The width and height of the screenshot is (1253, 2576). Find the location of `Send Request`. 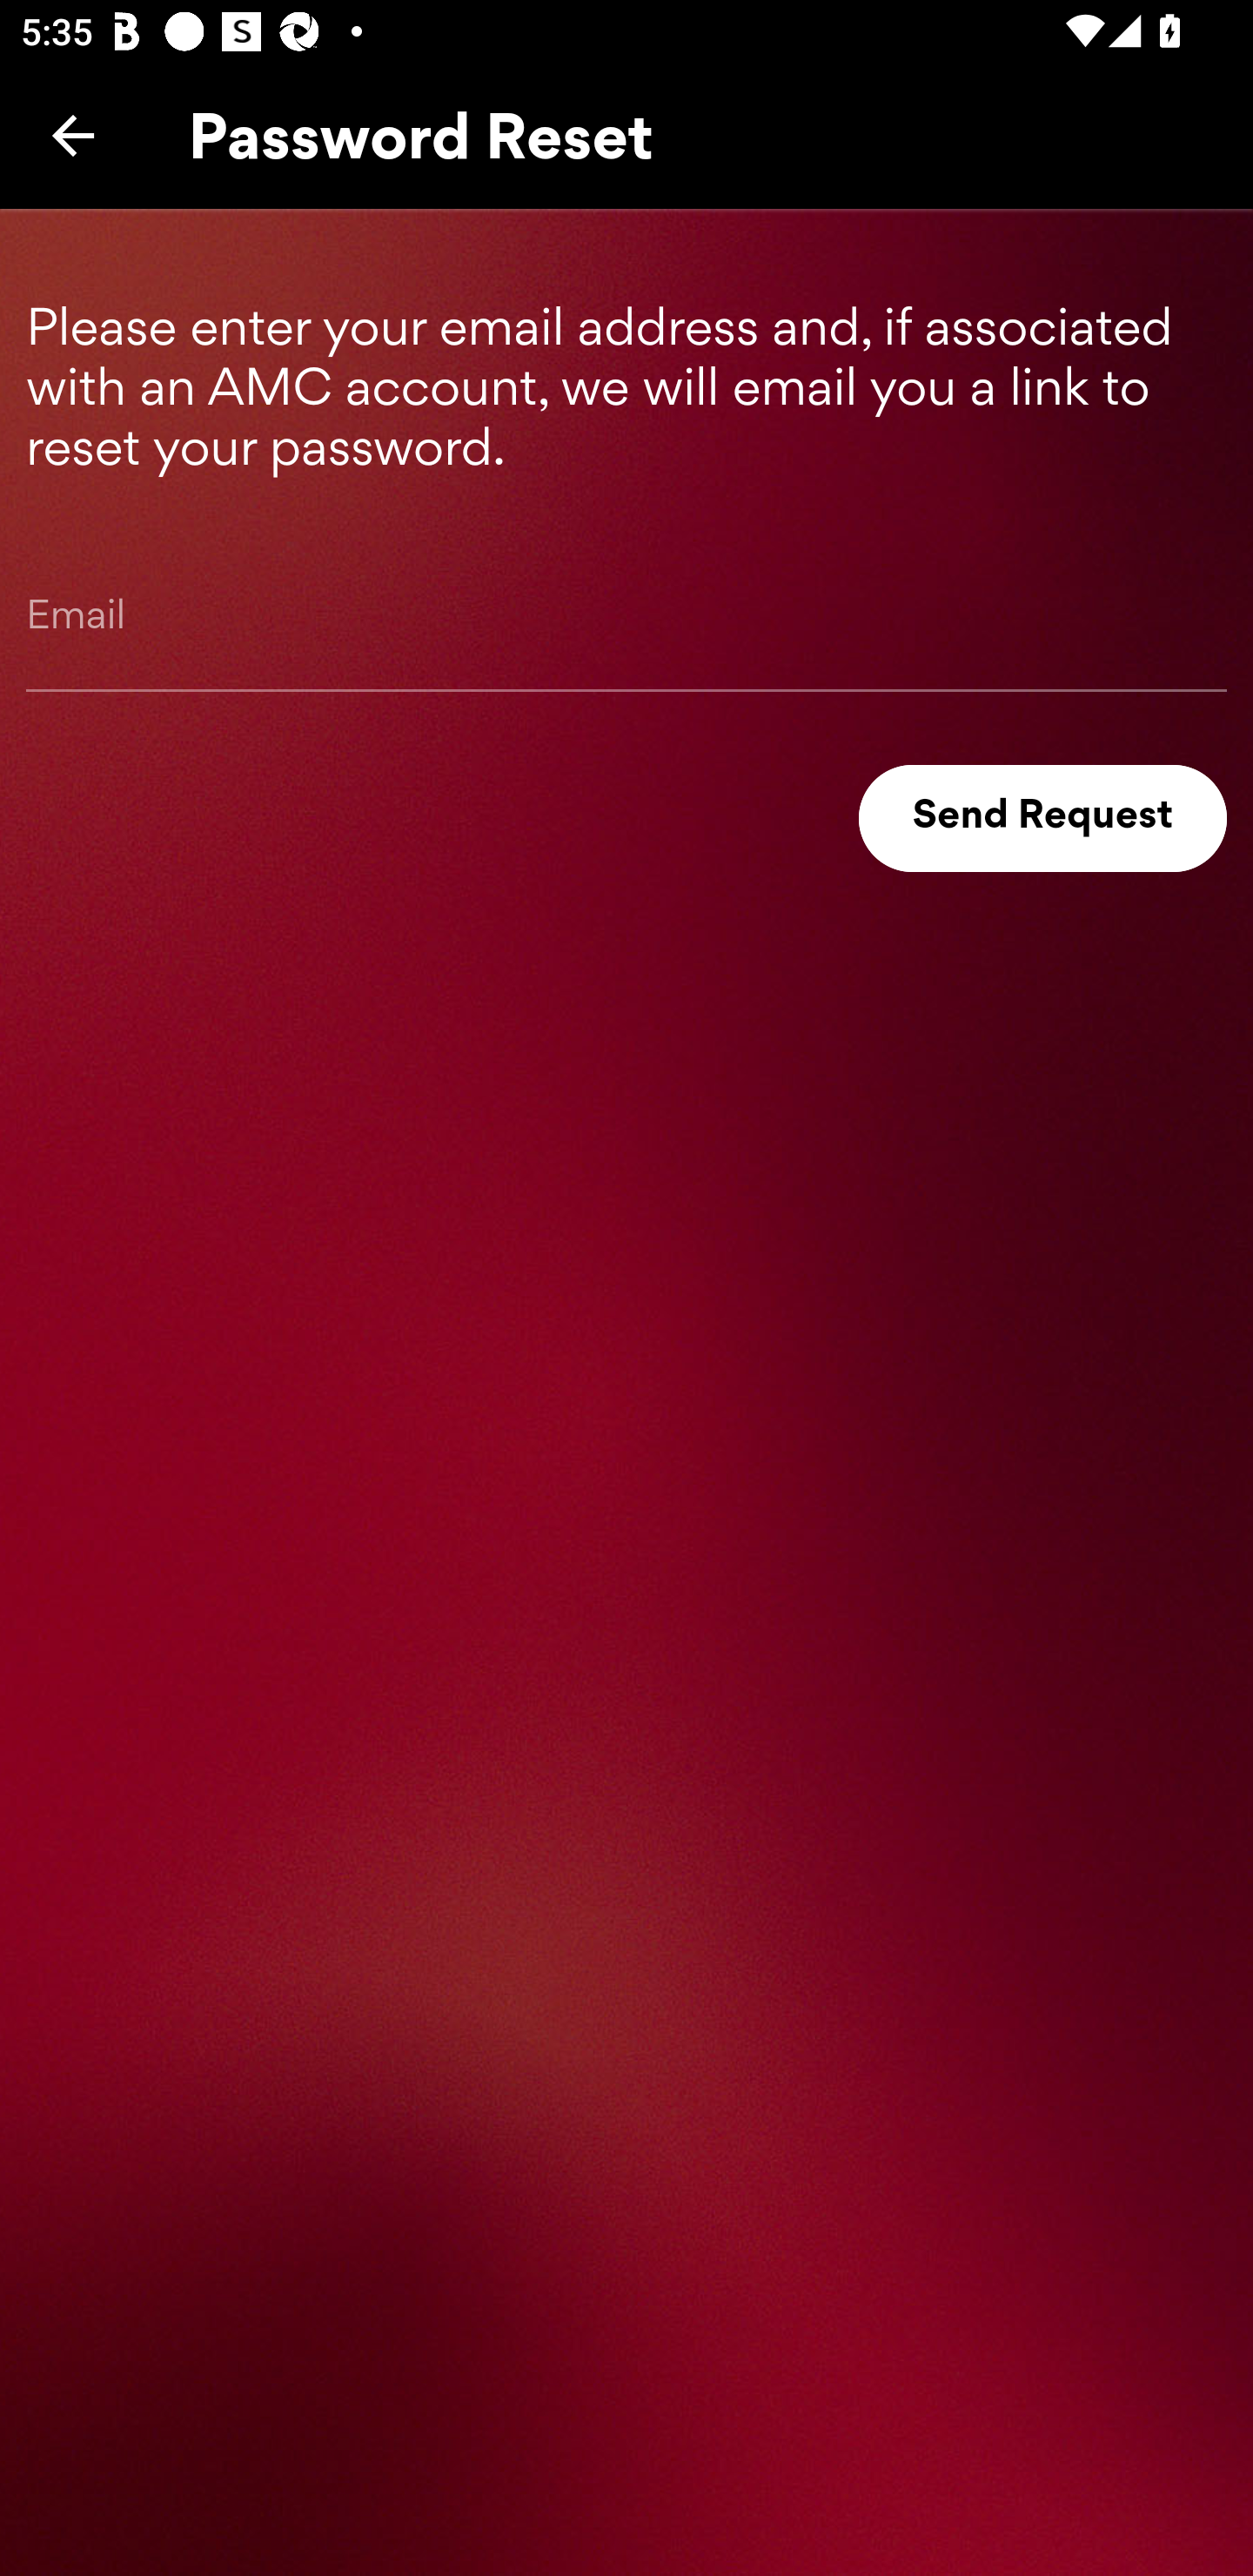

Send Request is located at coordinates (1042, 819).